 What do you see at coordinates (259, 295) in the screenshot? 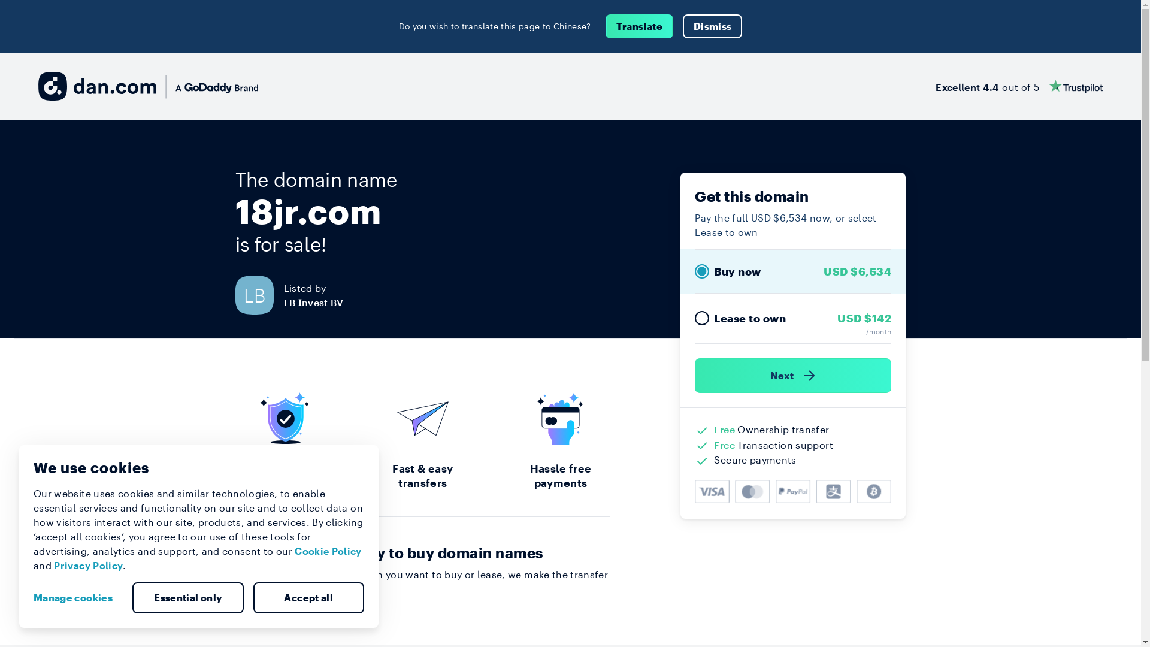
I see `LB` at bounding box center [259, 295].